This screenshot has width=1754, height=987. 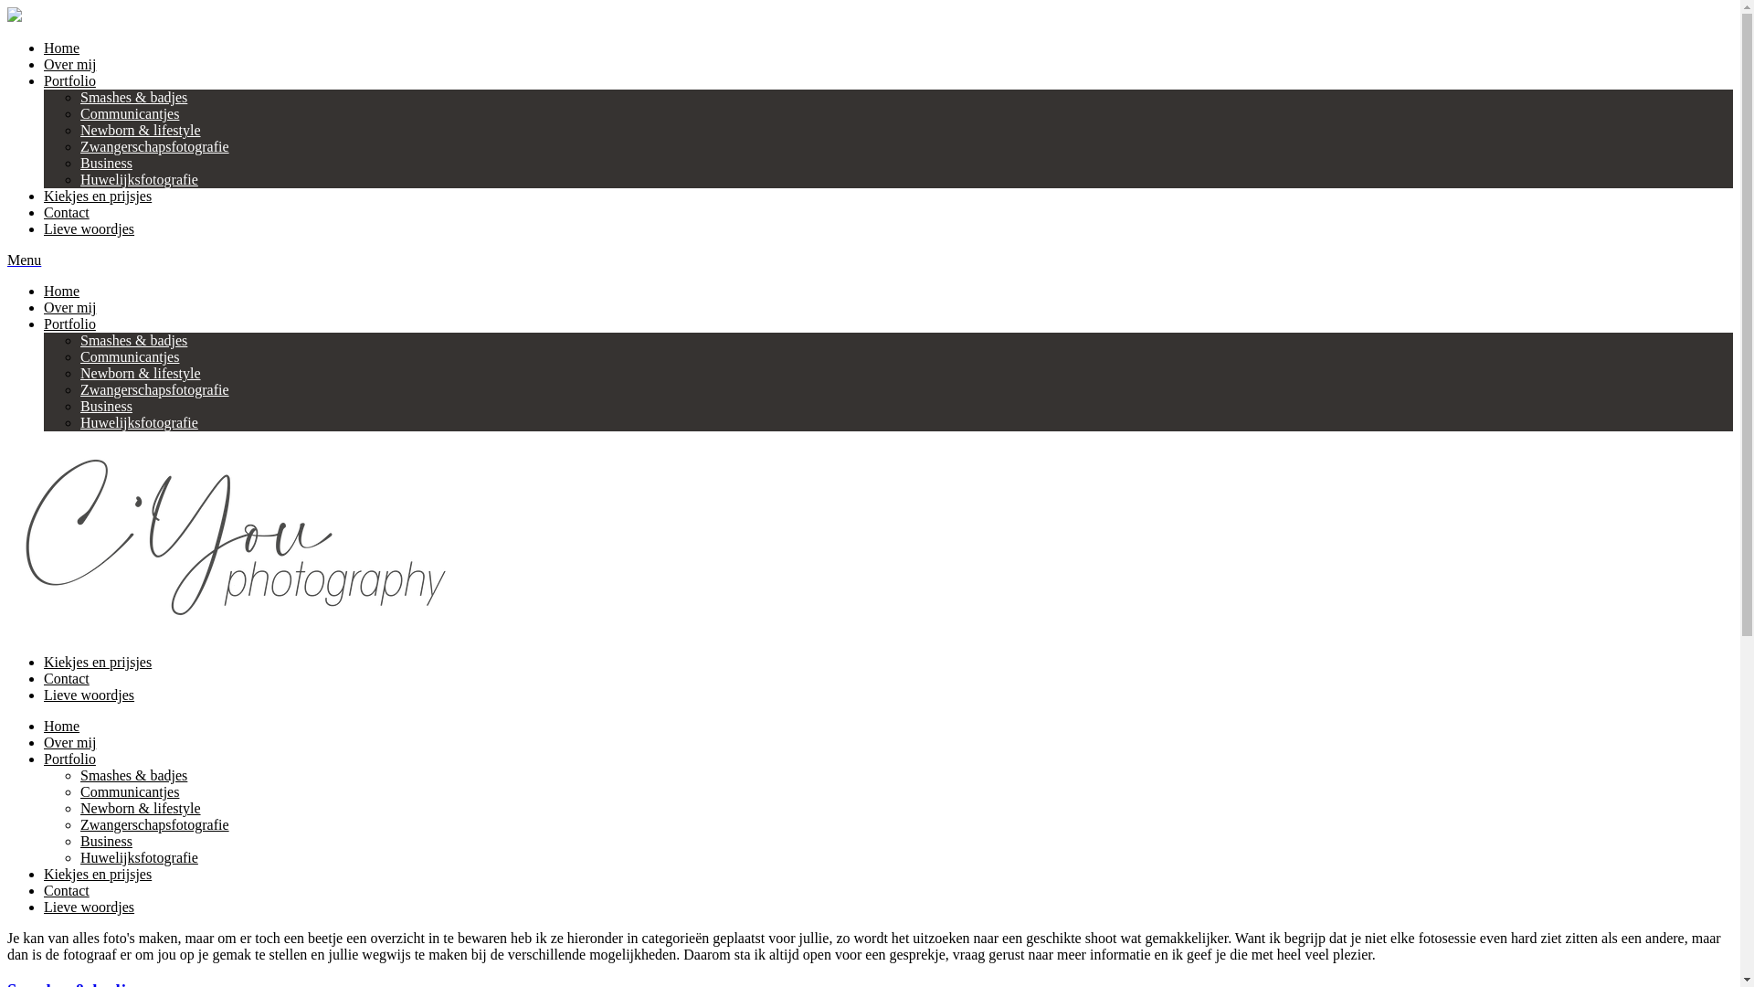 What do you see at coordinates (106, 406) in the screenshot?
I see `Business` at bounding box center [106, 406].